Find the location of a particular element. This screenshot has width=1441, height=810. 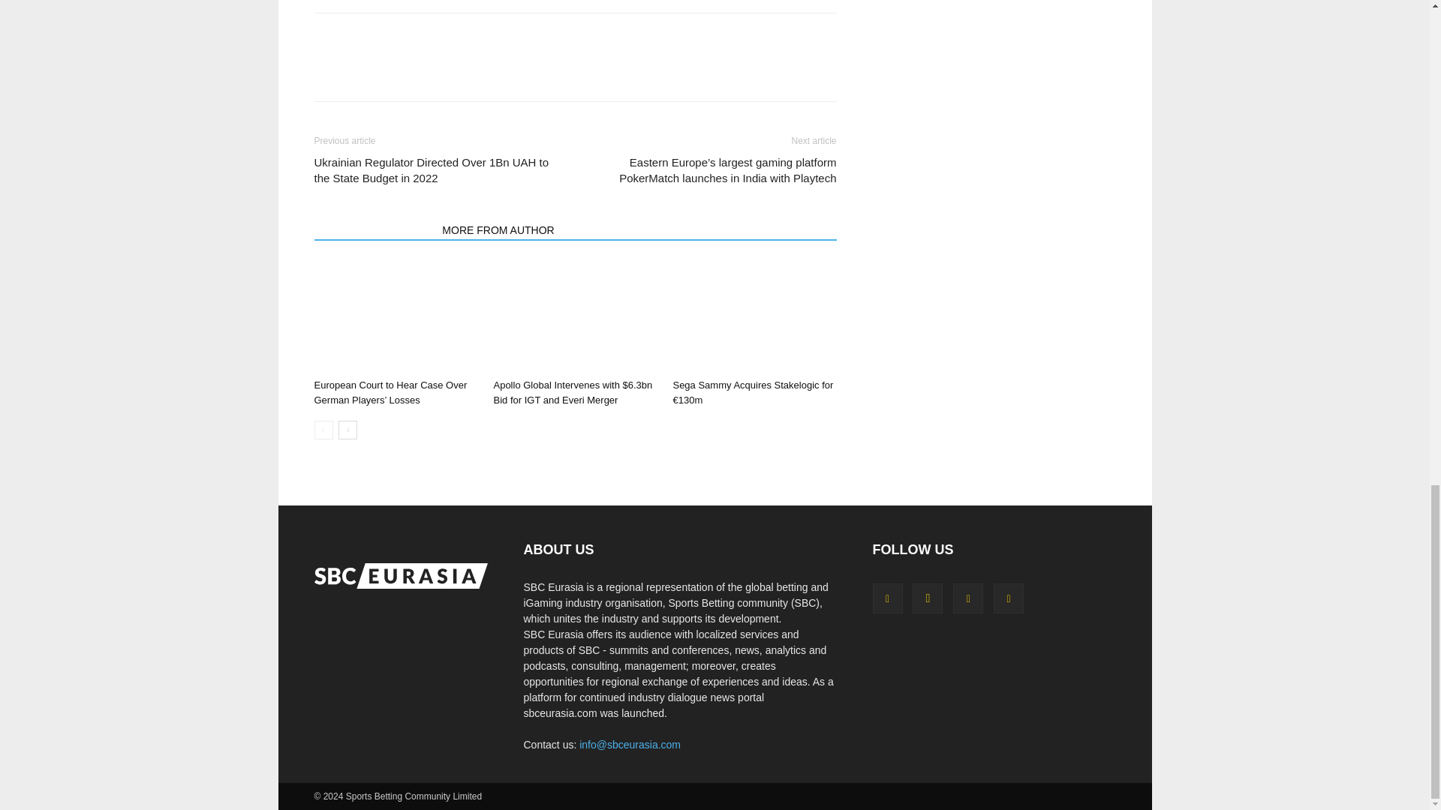

bottomFacebookLike is located at coordinates (426, 37).